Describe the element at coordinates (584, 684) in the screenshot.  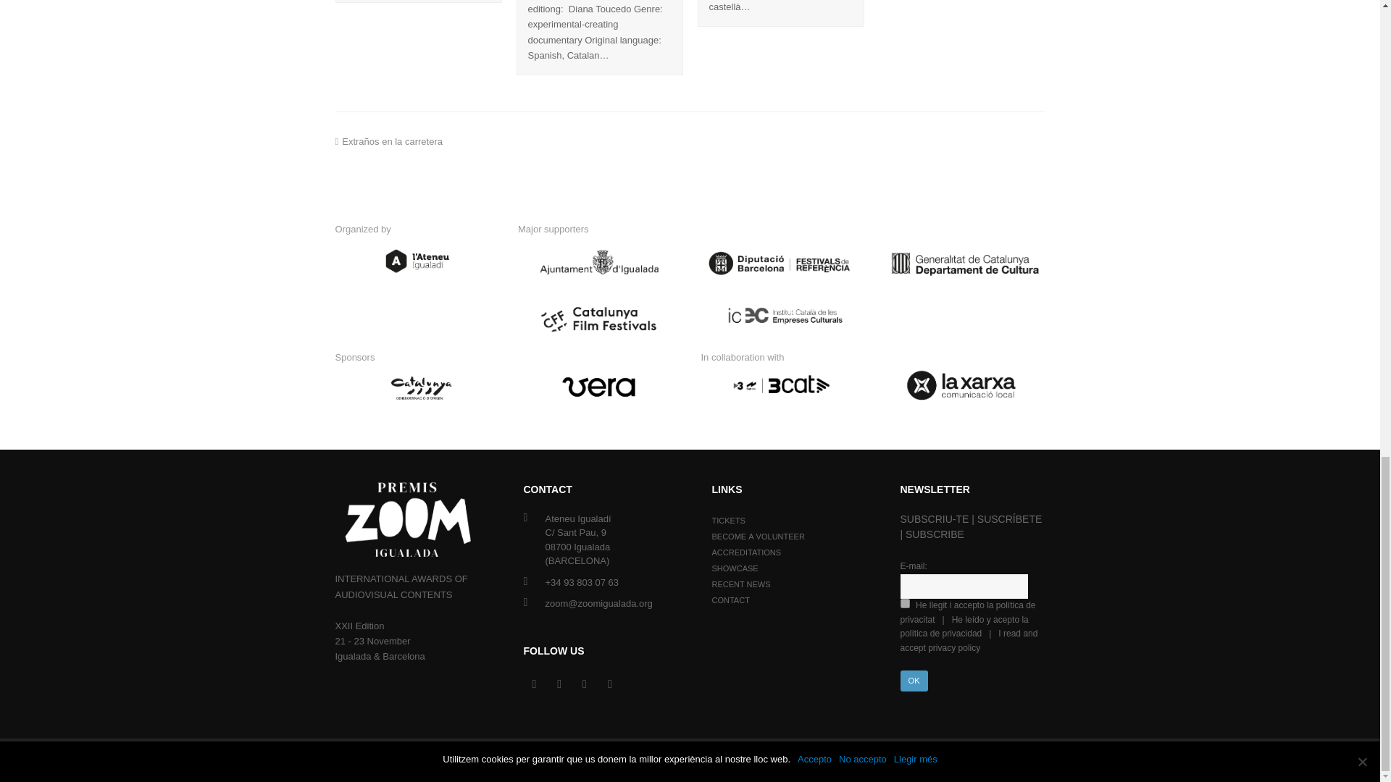
I see `Instagram` at that location.